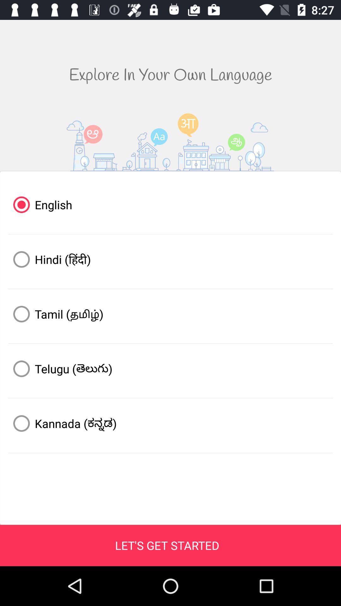 This screenshot has height=606, width=341. What do you see at coordinates (170, 205) in the screenshot?
I see `choose the english item` at bounding box center [170, 205].